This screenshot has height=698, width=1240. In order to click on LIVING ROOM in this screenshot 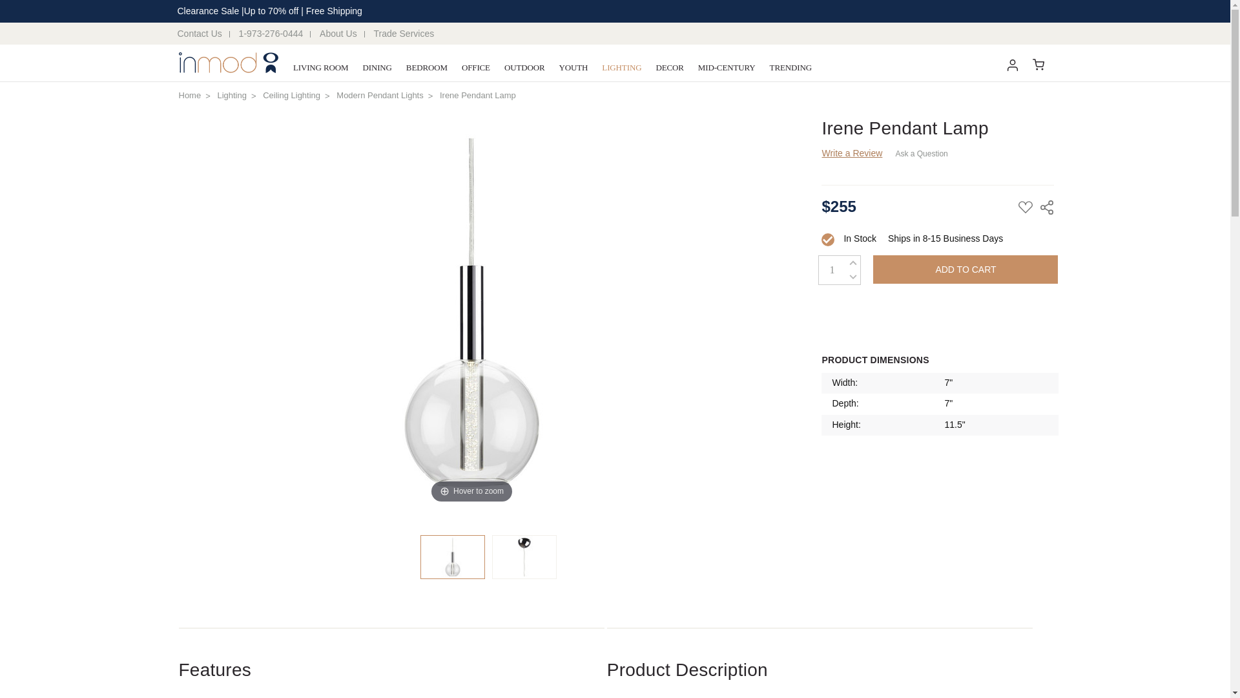, I will do `click(321, 68)`.